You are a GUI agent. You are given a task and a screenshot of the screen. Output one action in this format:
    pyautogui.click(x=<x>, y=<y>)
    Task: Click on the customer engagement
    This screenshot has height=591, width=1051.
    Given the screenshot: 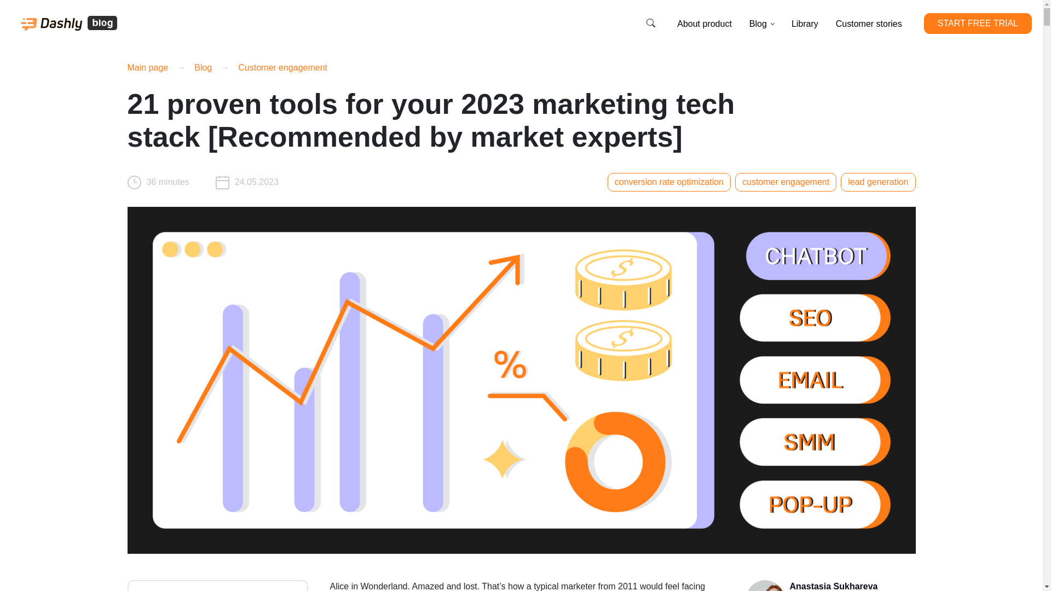 What is the action you would take?
    pyautogui.click(x=786, y=182)
    